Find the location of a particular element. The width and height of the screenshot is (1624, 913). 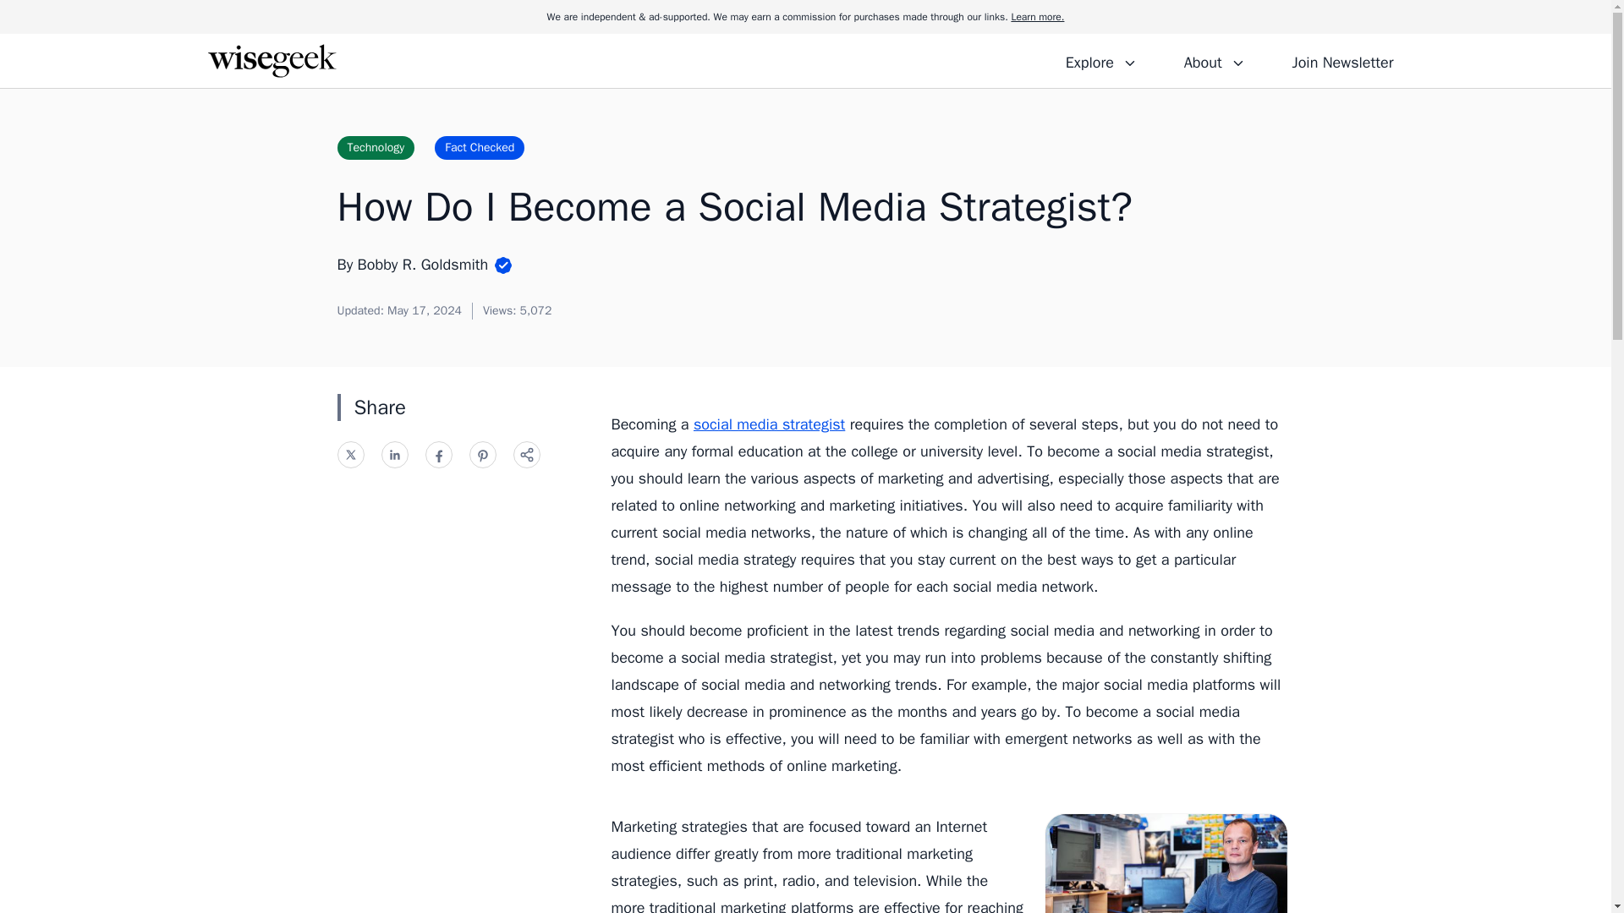

About is located at coordinates (1214, 60).